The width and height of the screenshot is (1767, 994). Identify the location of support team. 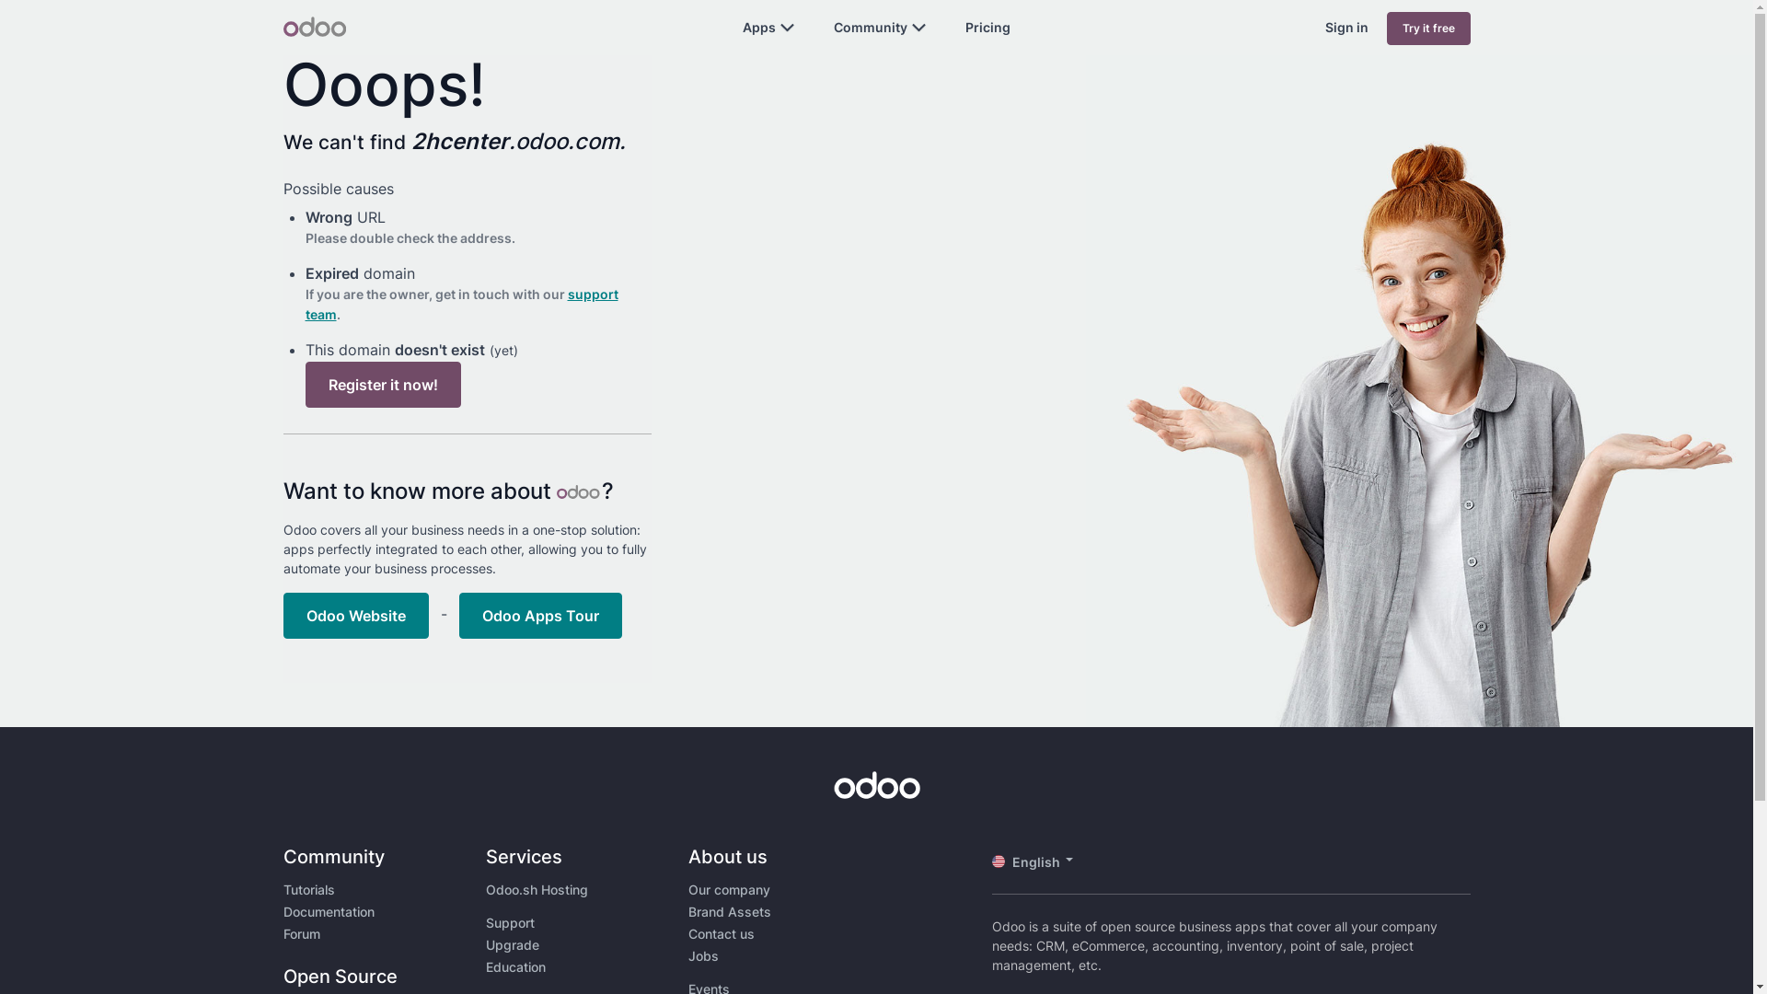
(462, 304).